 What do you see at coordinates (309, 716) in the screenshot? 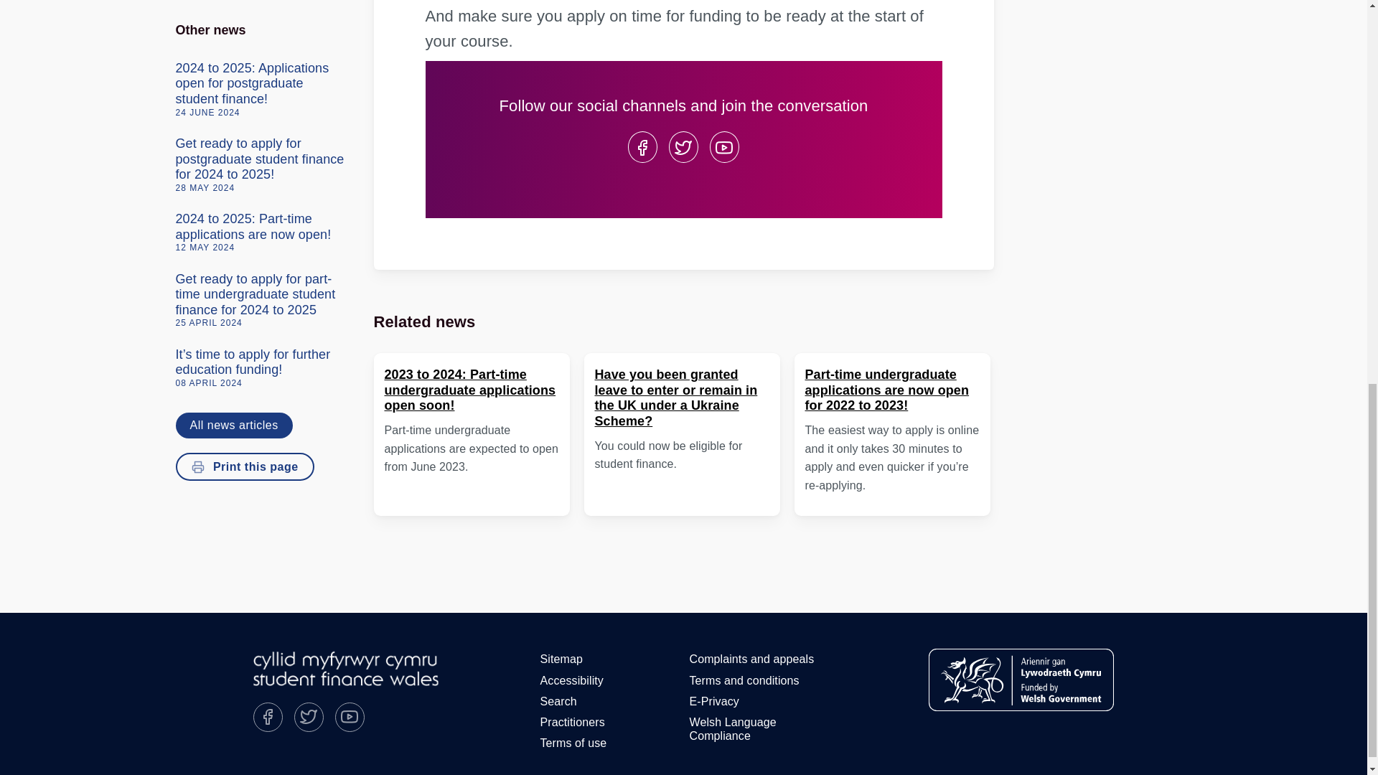
I see `Follow us on Twitter` at bounding box center [309, 716].